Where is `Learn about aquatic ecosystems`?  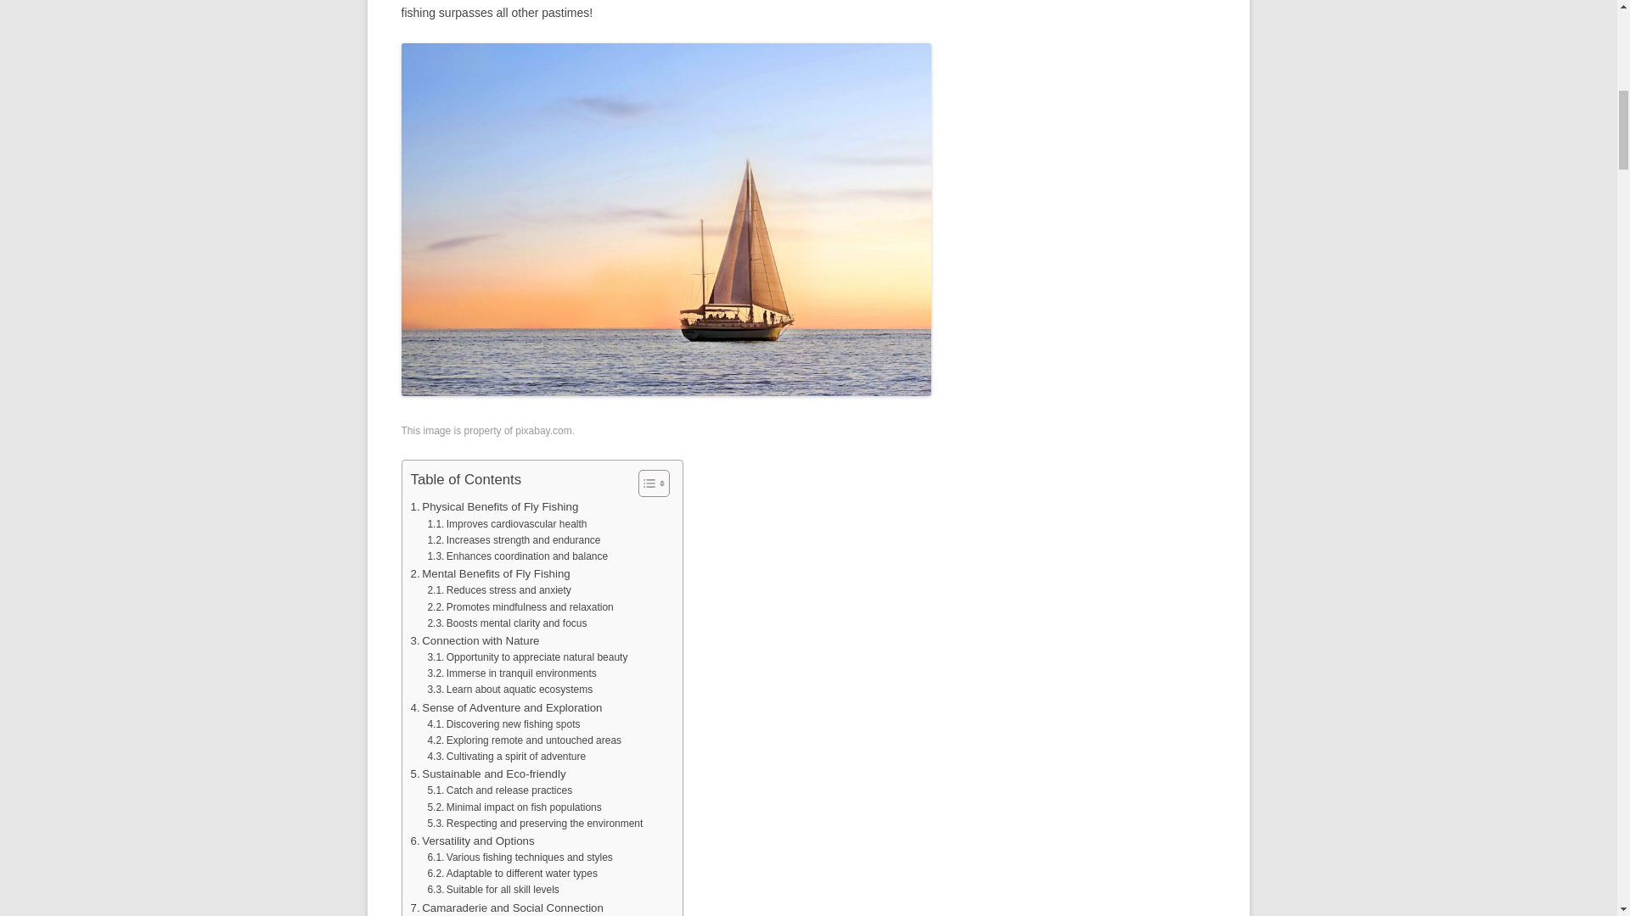
Learn about aquatic ecosystems is located at coordinates (509, 689).